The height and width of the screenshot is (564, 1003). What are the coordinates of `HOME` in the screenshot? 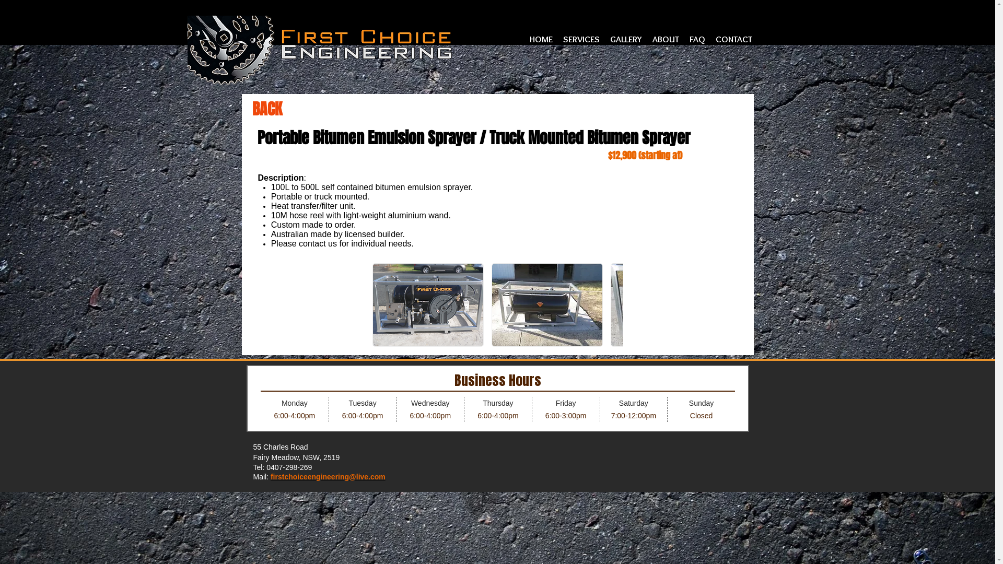 It's located at (541, 39).